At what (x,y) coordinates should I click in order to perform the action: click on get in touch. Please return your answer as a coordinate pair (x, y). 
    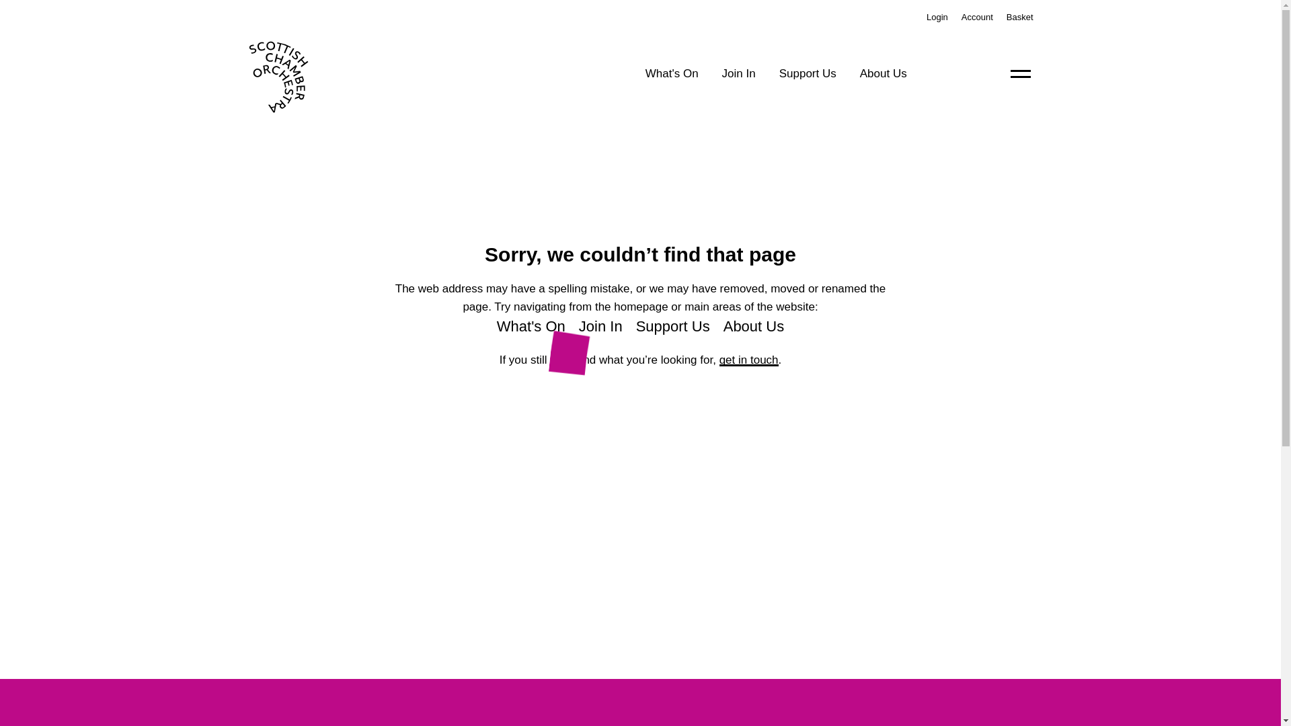
    Looking at the image, I should click on (748, 360).